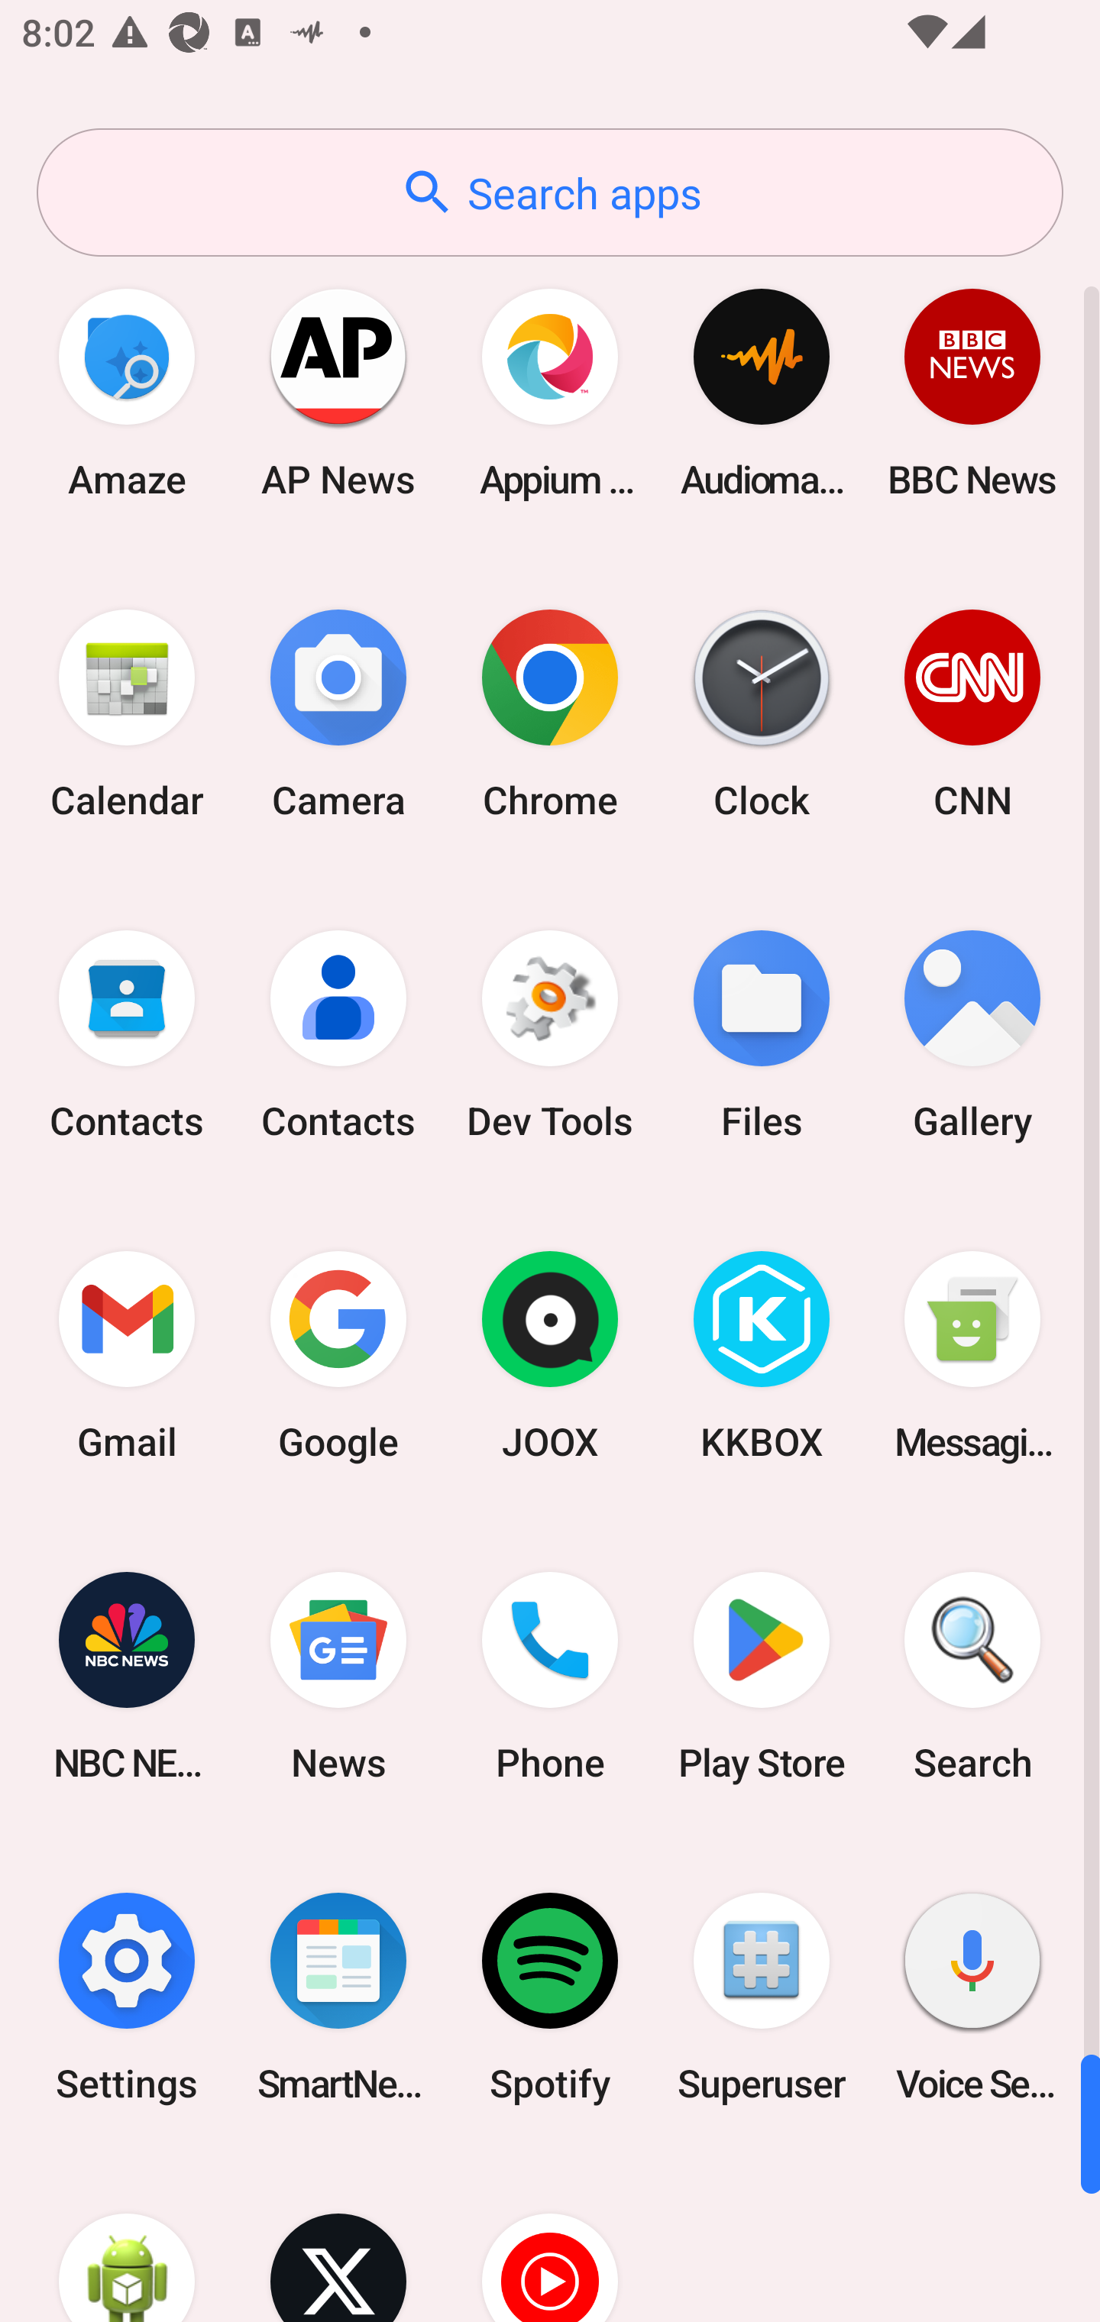 This screenshot has width=1100, height=2322. Describe the element at coordinates (127, 713) in the screenshot. I see `Calendar` at that location.